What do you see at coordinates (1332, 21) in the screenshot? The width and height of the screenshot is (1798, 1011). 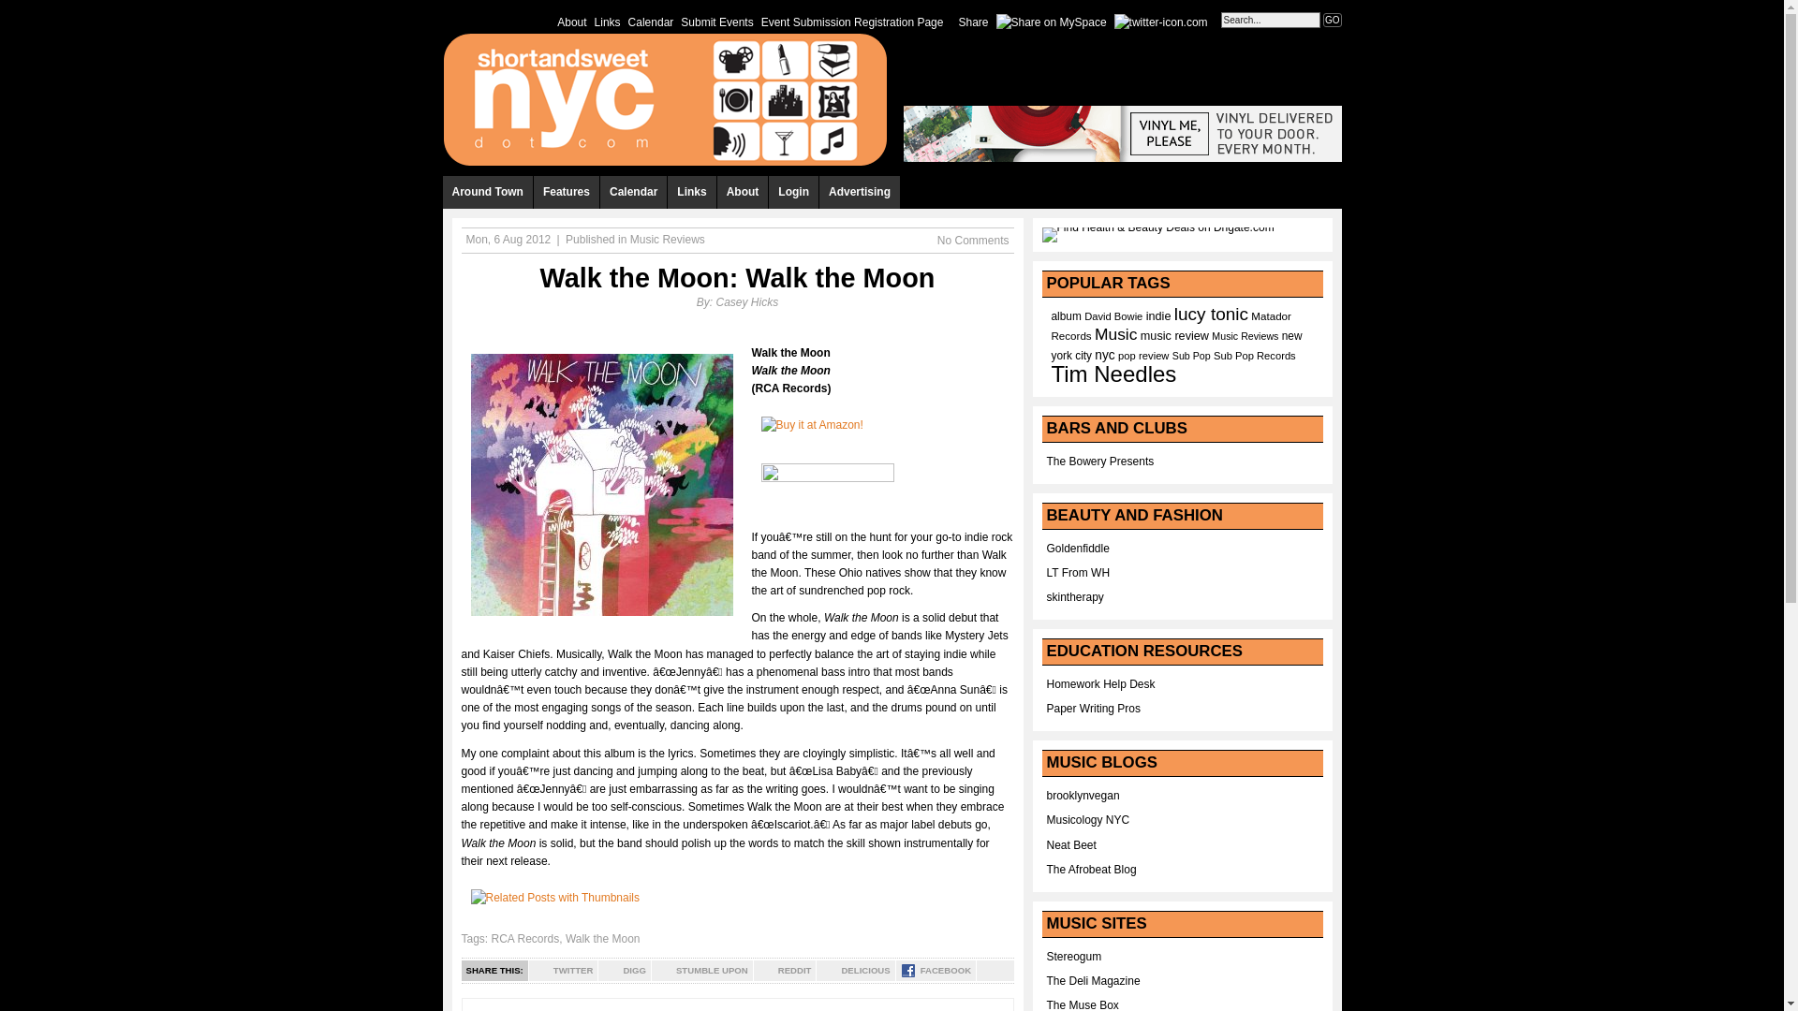 I see `GO` at bounding box center [1332, 21].